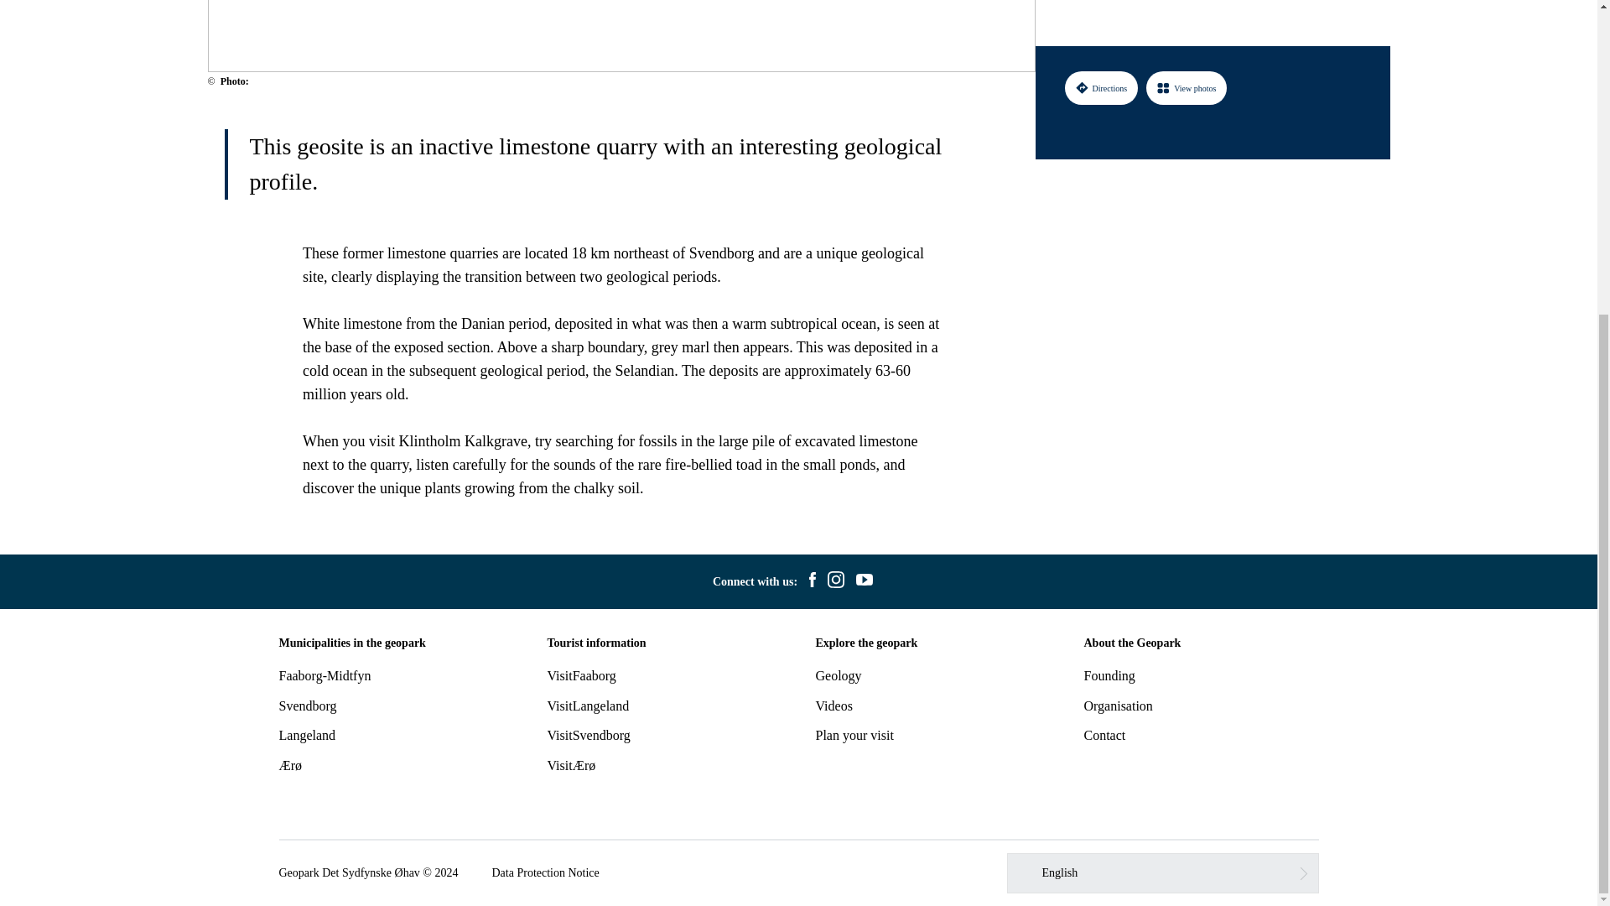 The image size is (1610, 906). Describe the element at coordinates (854, 735) in the screenshot. I see `Plan your visit` at that location.